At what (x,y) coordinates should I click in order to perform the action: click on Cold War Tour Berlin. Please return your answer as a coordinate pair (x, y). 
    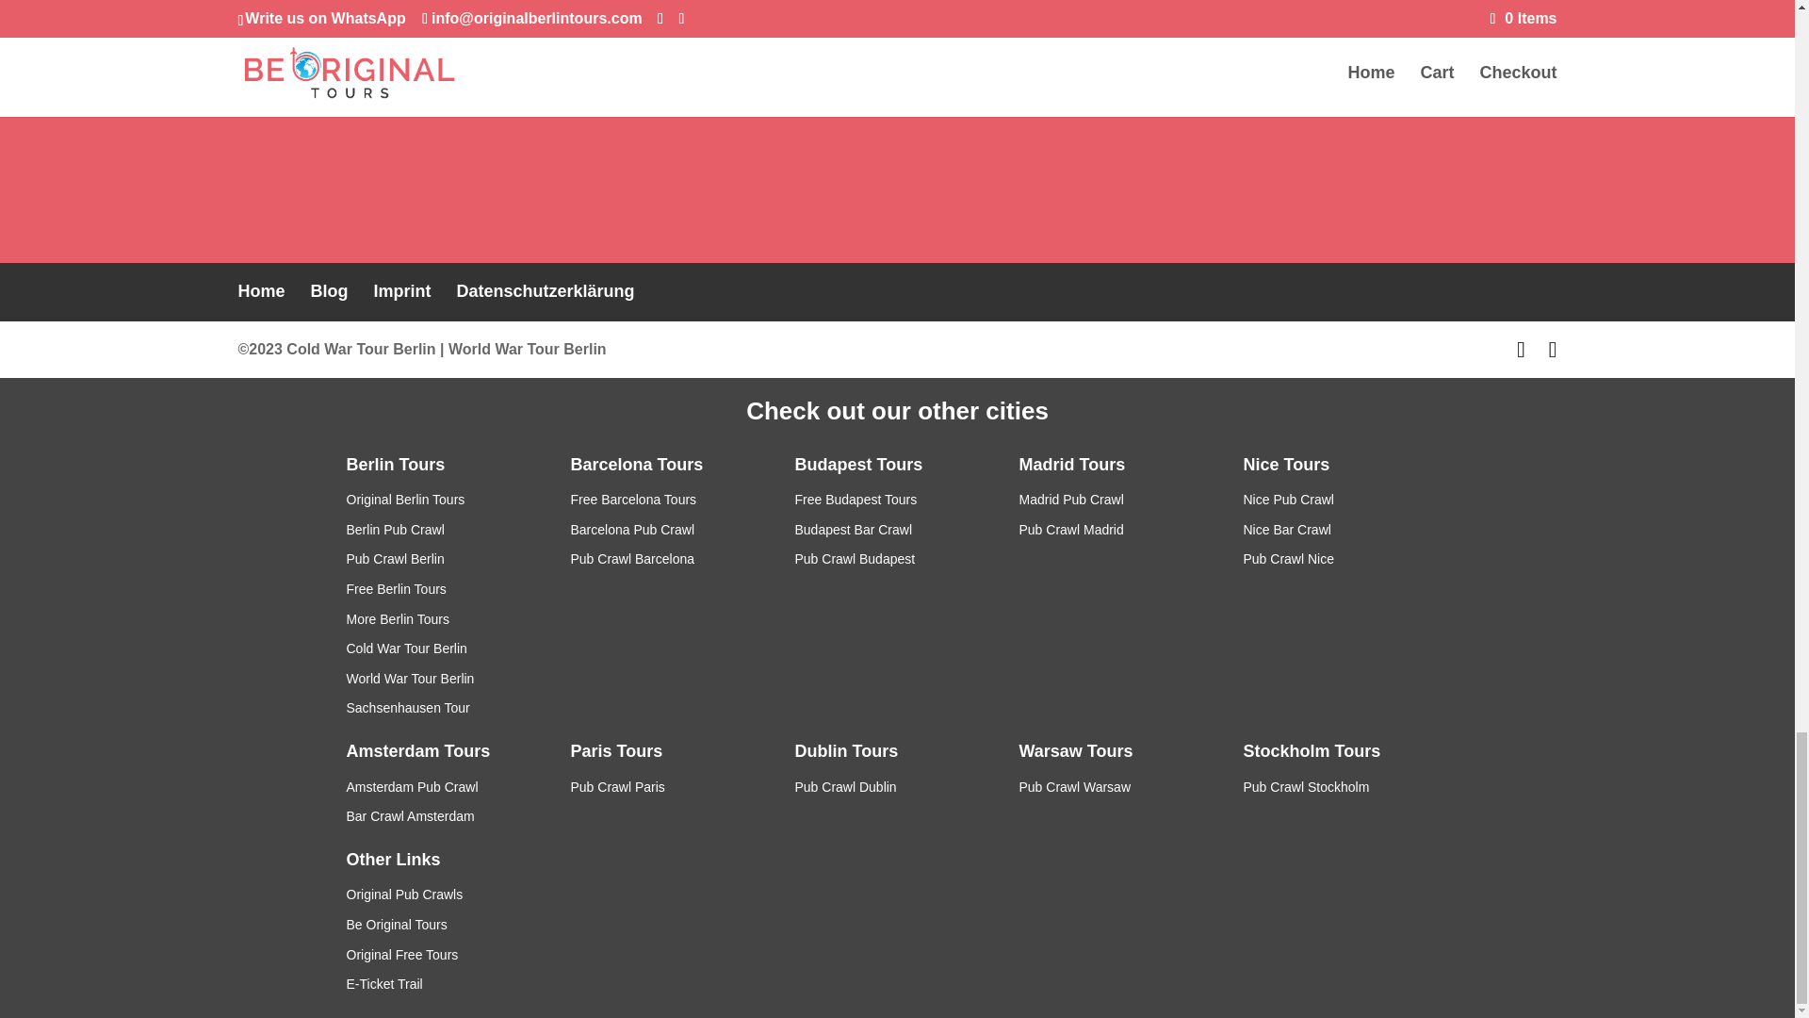
    Looking at the image, I should click on (360, 349).